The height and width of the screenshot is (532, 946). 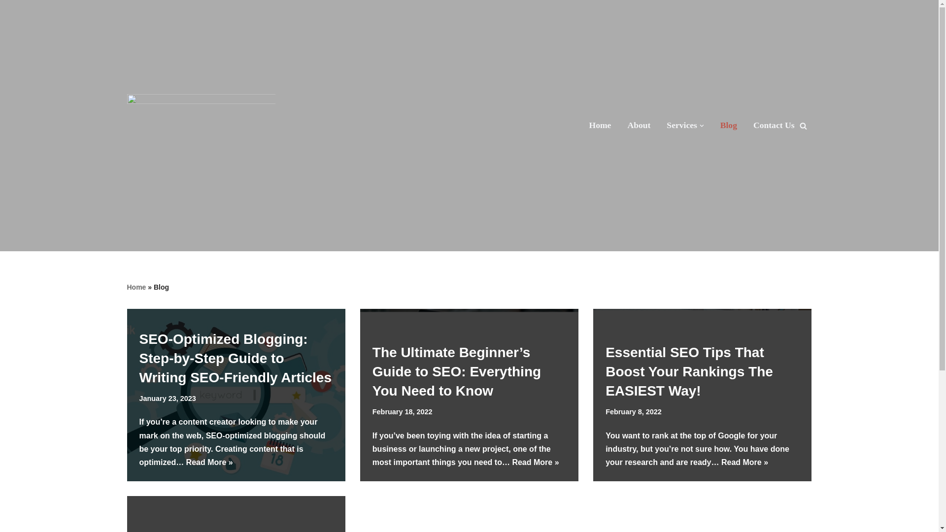 I want to click on About, so click(x=639, y=125).